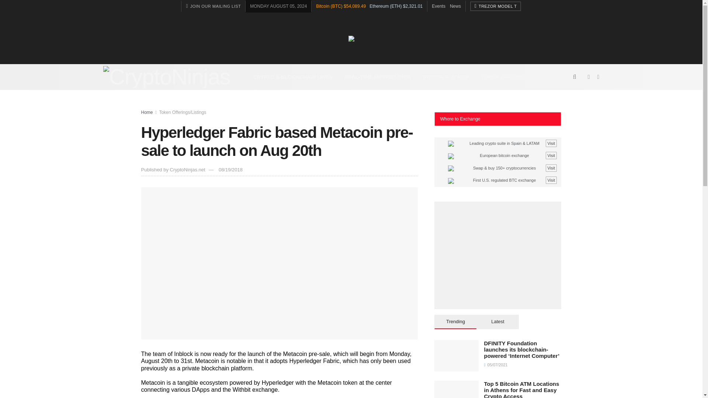  I want to click on Home, so click(147, 112).